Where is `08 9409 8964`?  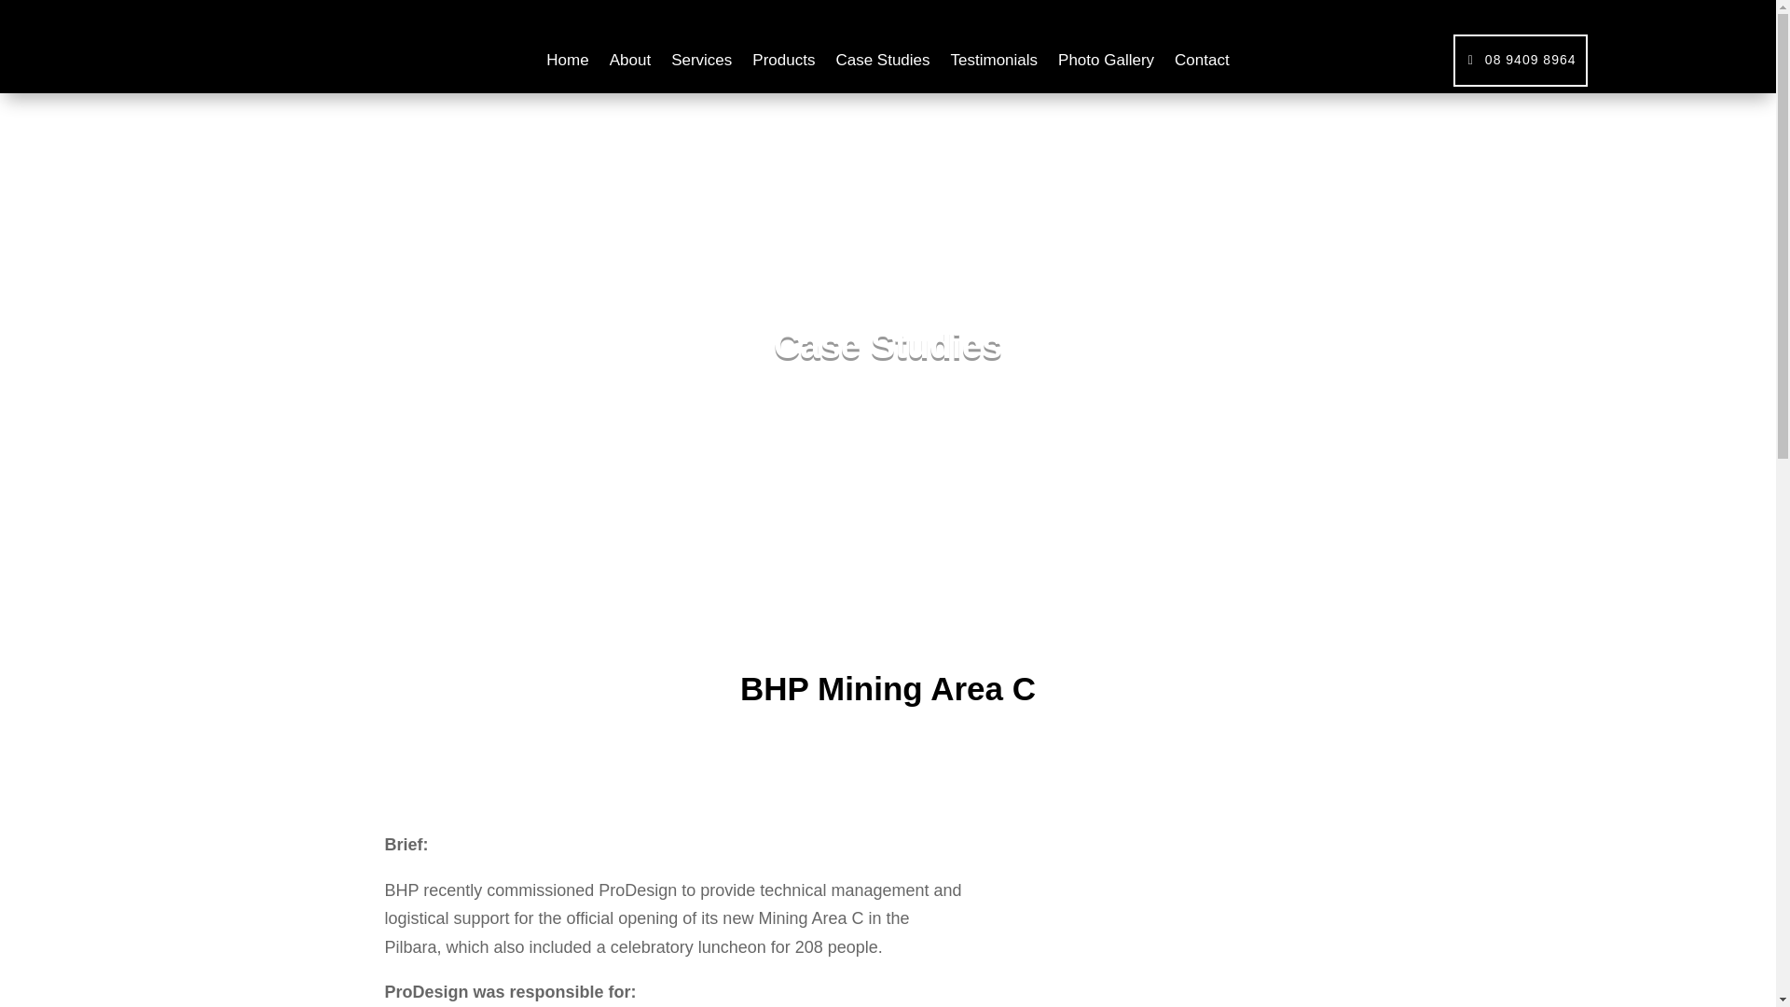 08 9409 8964 is located at coordinates (1521, 60).